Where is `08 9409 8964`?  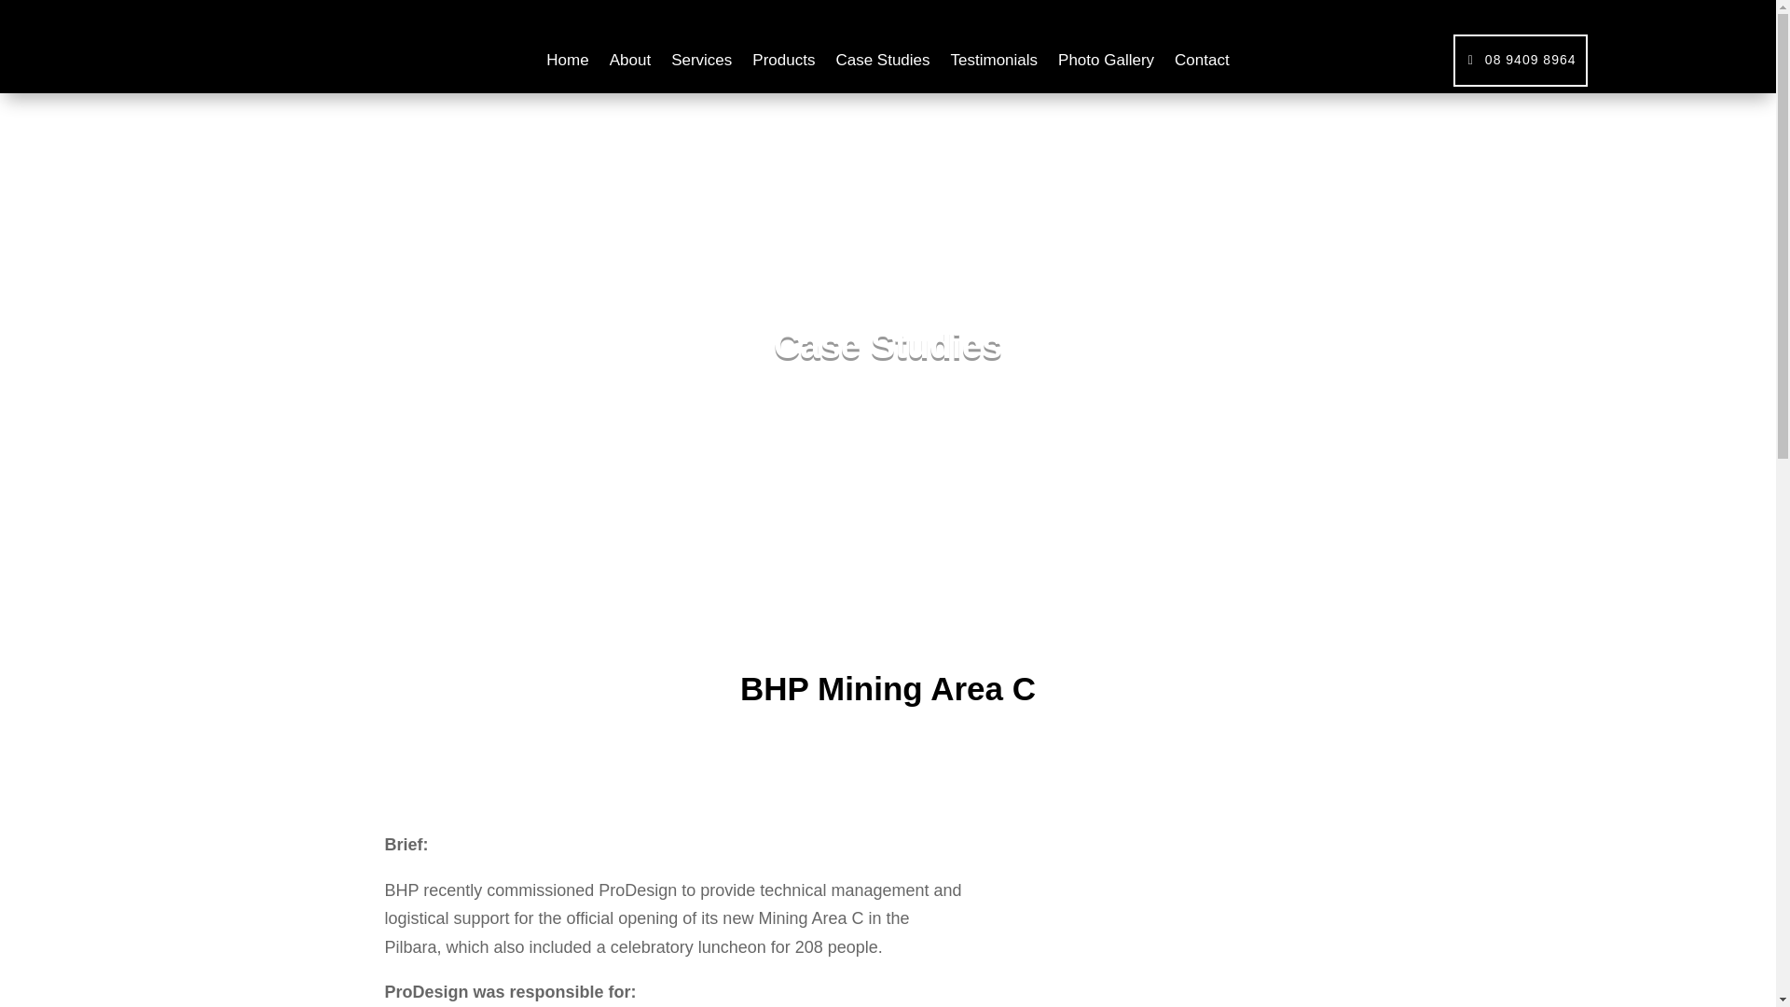 08 9409 8964 is located at coordinates (1521, 60).